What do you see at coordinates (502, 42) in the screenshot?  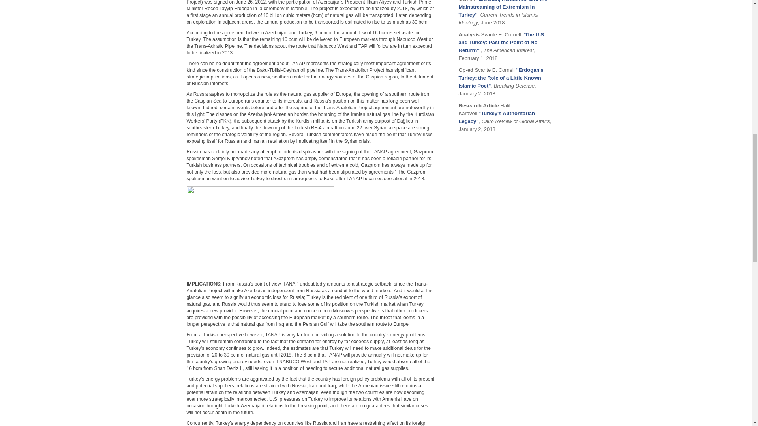 I see `"The U.S. and Turkey: Past the Point of No Return?"` at bounding box center [502, 42].